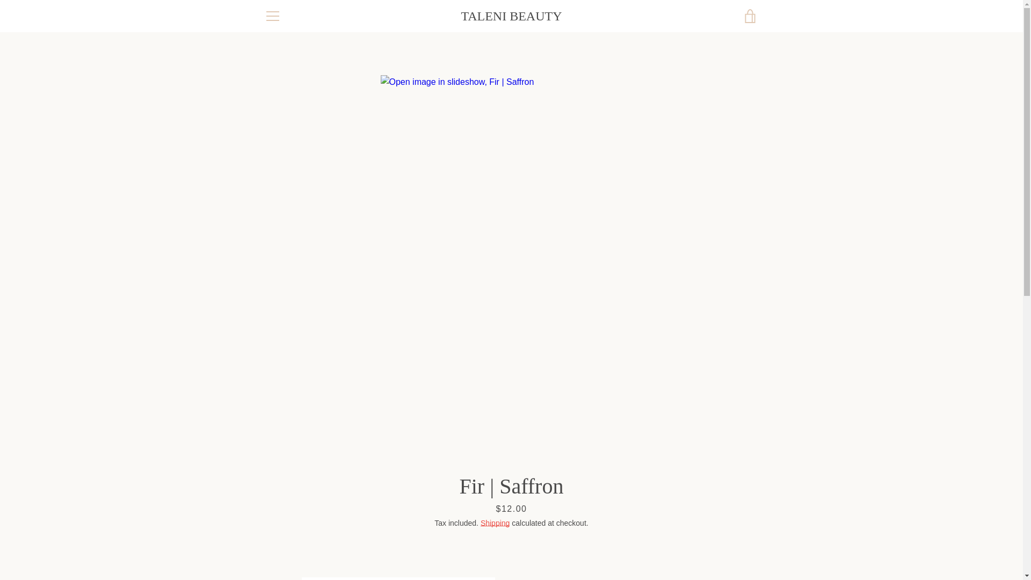 The image size is (1031, 580). What do you see at coordinates (749, 534) in the screenshot?
I see `Maestro` at bounding box center [749, 534].